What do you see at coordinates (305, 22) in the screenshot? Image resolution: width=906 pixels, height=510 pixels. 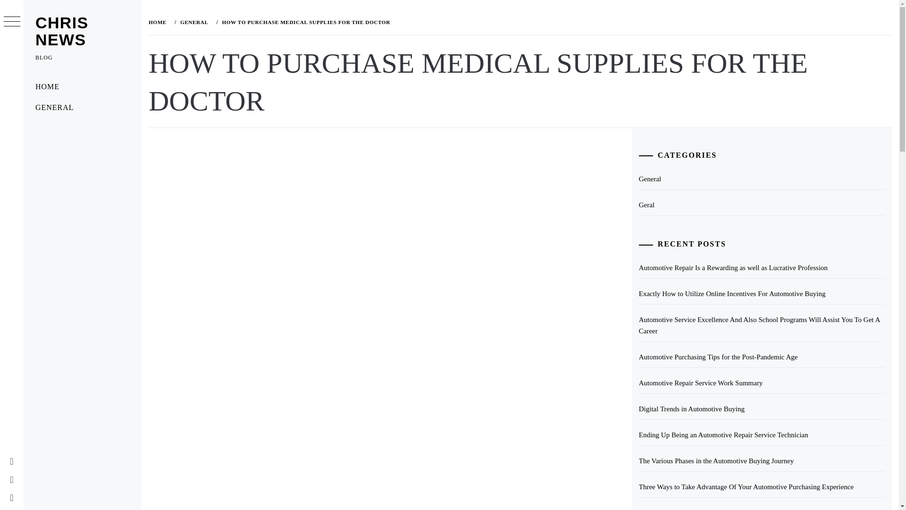 I see `HOW TO PURCHASE MEDICAL SUPPLIES FOR THE DOCTOR` at bounding box center [305, 22].